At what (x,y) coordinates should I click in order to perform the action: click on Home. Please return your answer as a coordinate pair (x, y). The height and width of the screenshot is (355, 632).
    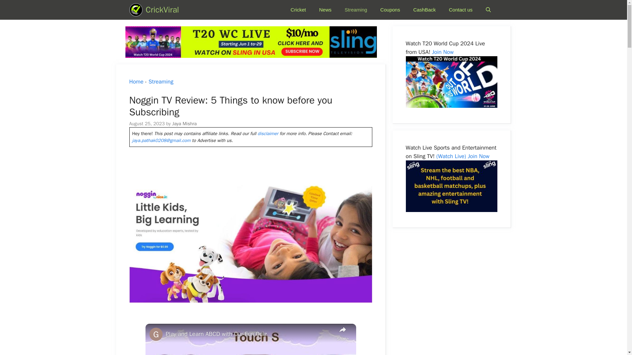
    Looking at the image, I should click on (136, 82).